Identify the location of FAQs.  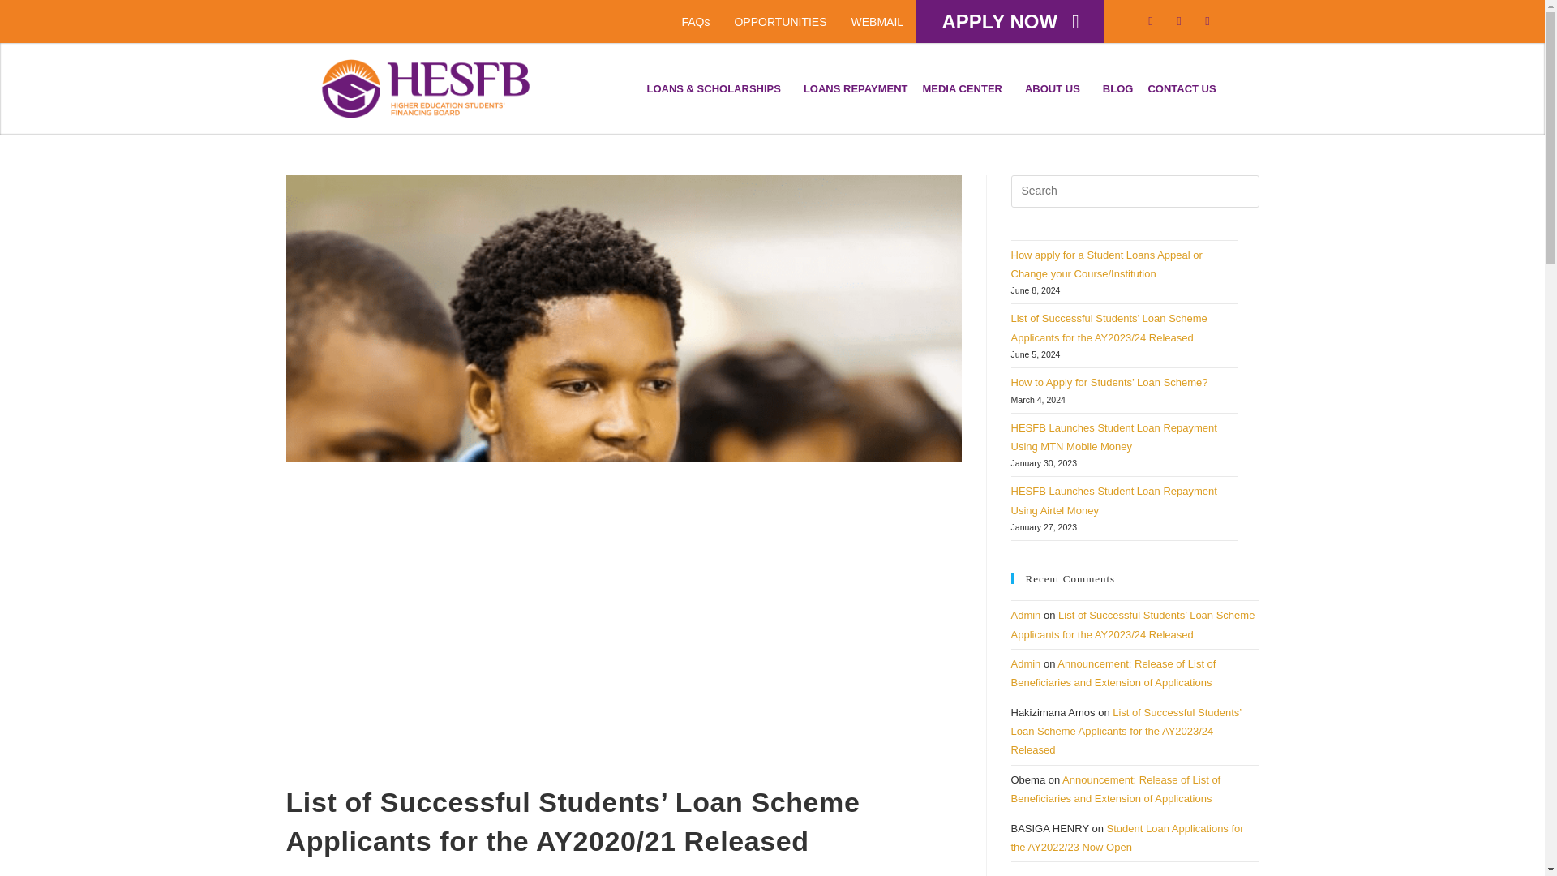
(696, 21).